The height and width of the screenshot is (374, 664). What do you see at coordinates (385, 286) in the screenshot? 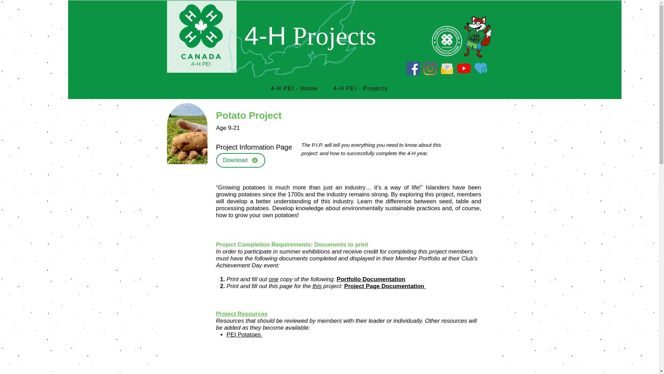
I see `Project Page Documentation ` at bounding box center [385, 286].